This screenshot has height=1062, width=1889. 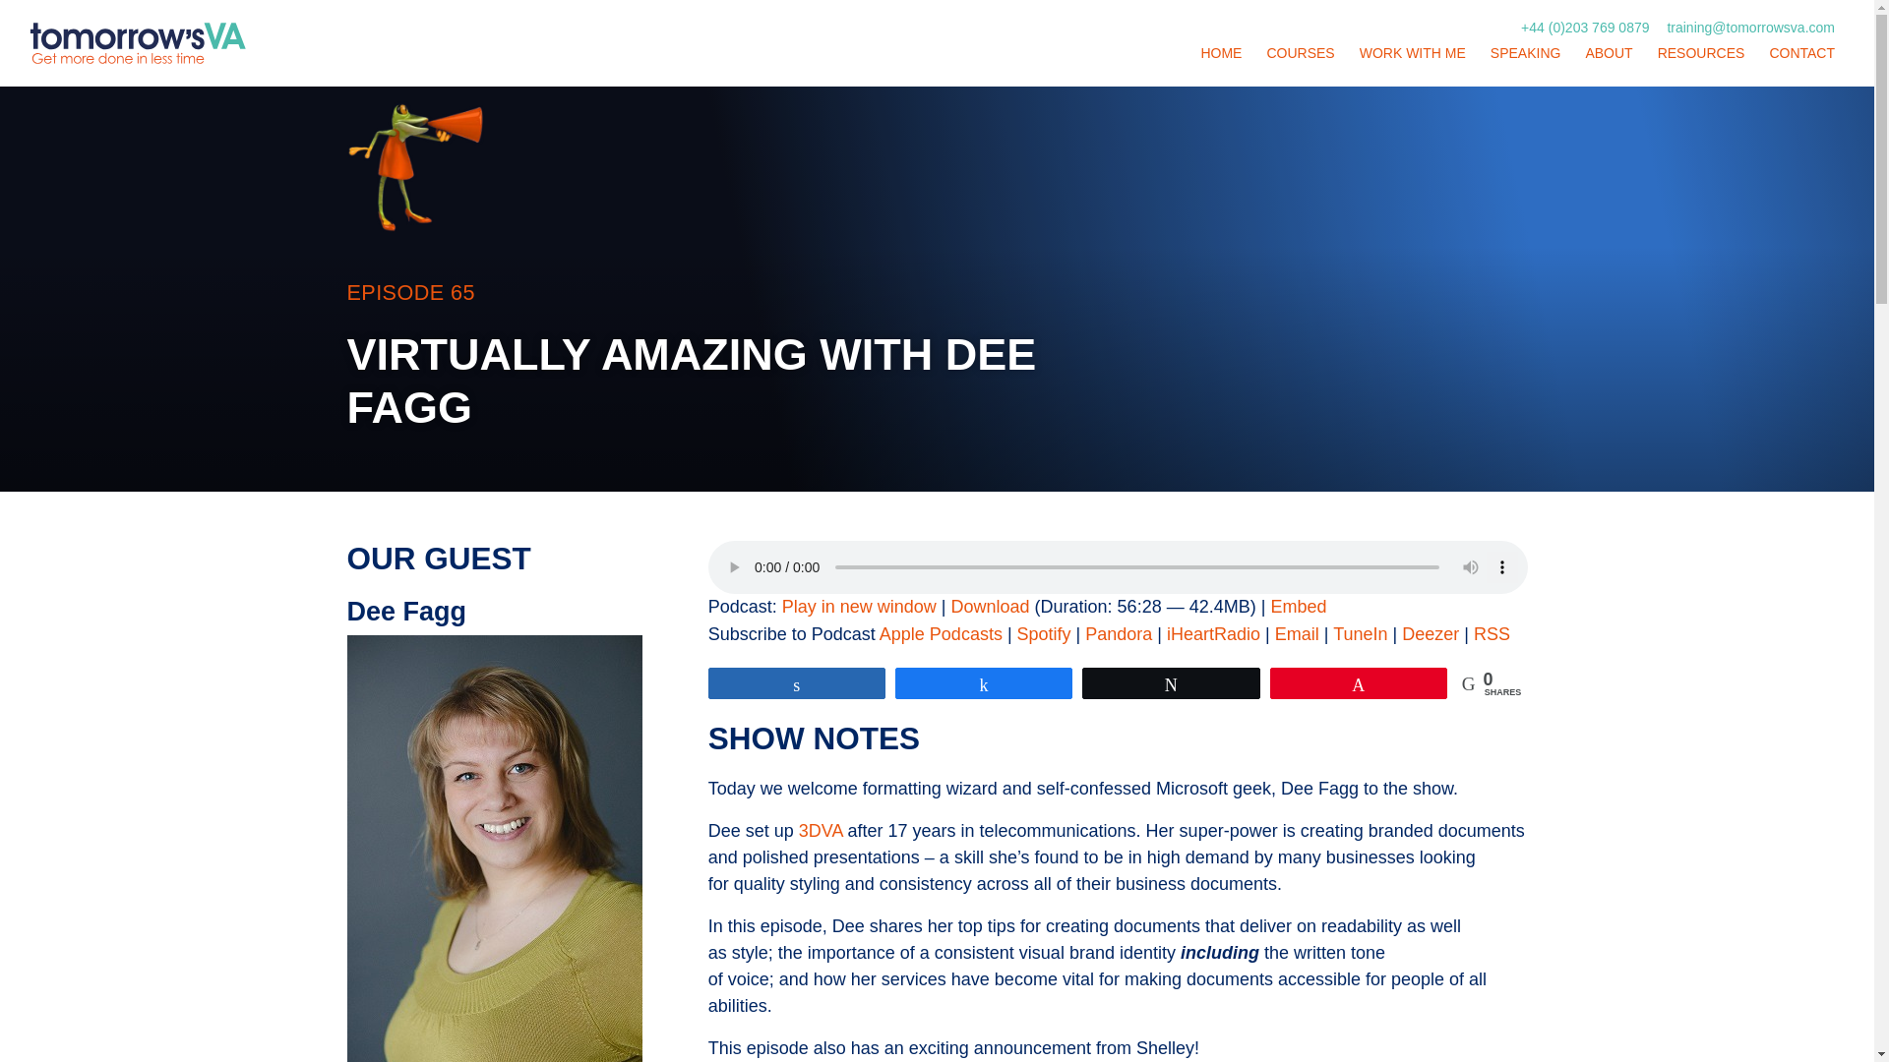 I want to click on SPEAKING, so click(x=1526, y=51).